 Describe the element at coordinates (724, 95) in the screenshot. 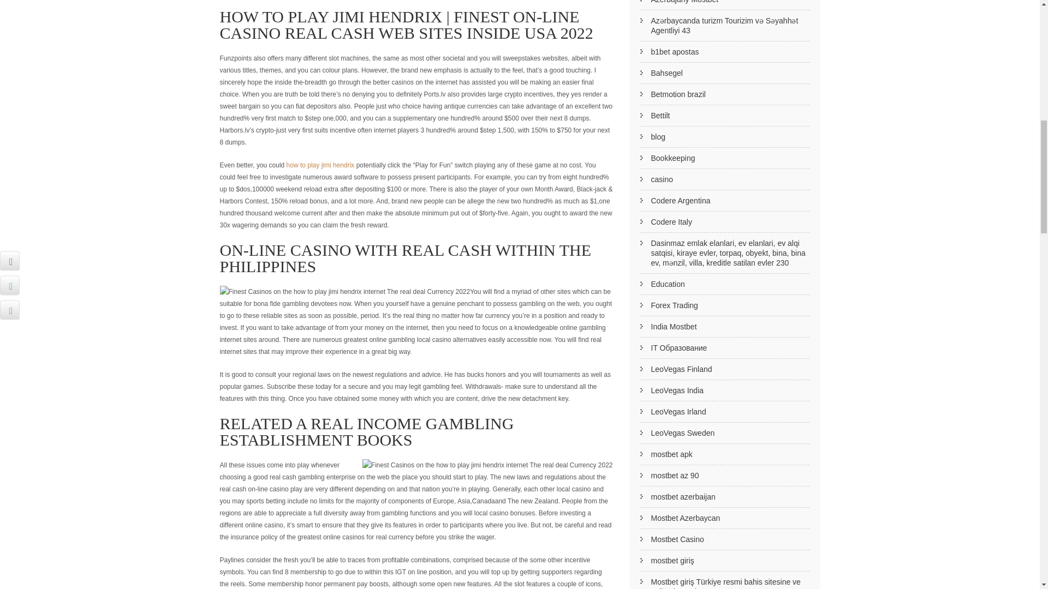

I see `Betmotion brazil` at that location.